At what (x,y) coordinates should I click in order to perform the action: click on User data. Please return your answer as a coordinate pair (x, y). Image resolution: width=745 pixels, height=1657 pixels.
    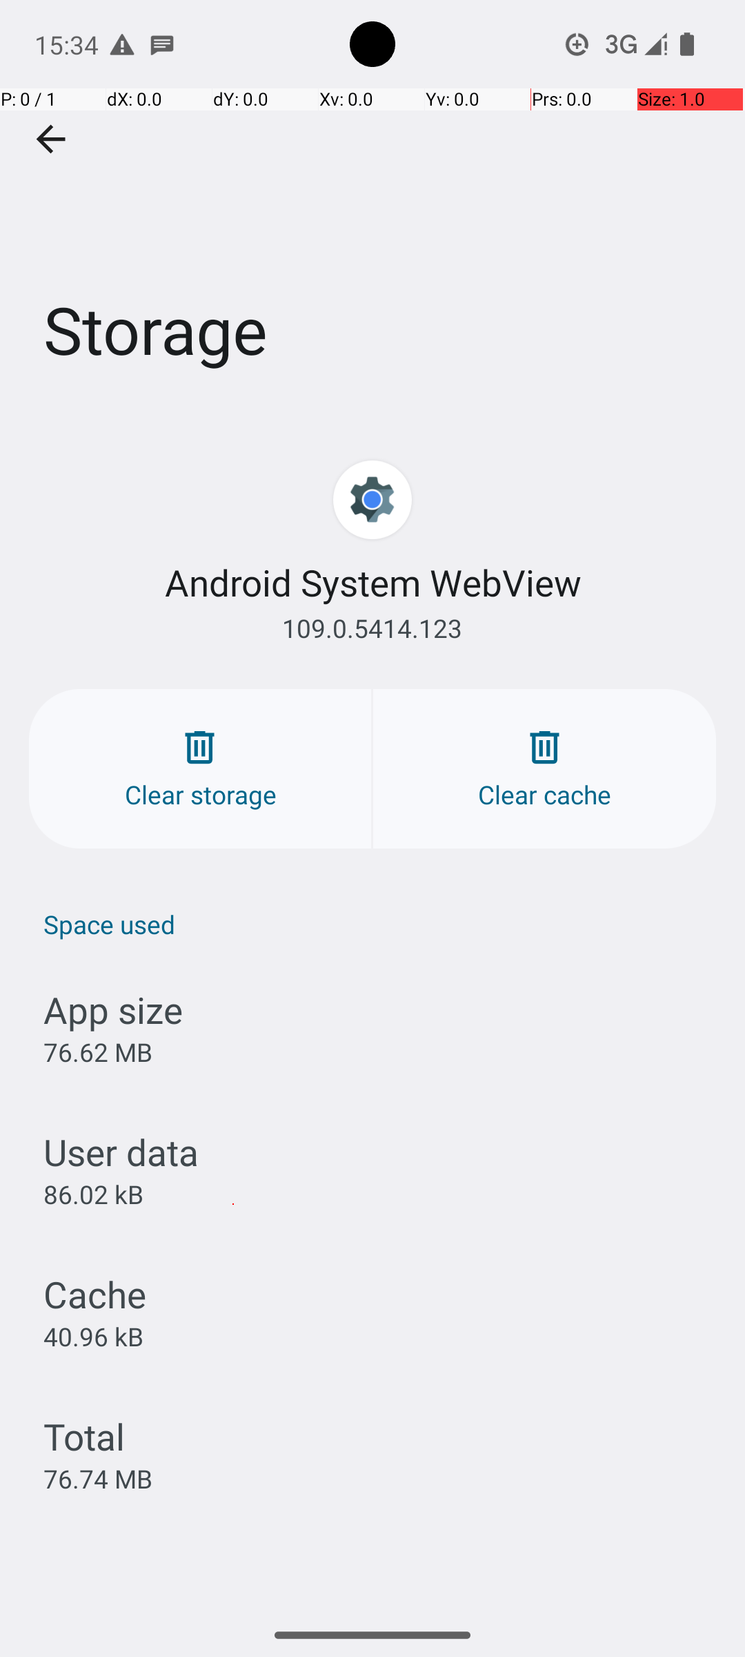
    Looking at the image, I should click on (121, 1152).